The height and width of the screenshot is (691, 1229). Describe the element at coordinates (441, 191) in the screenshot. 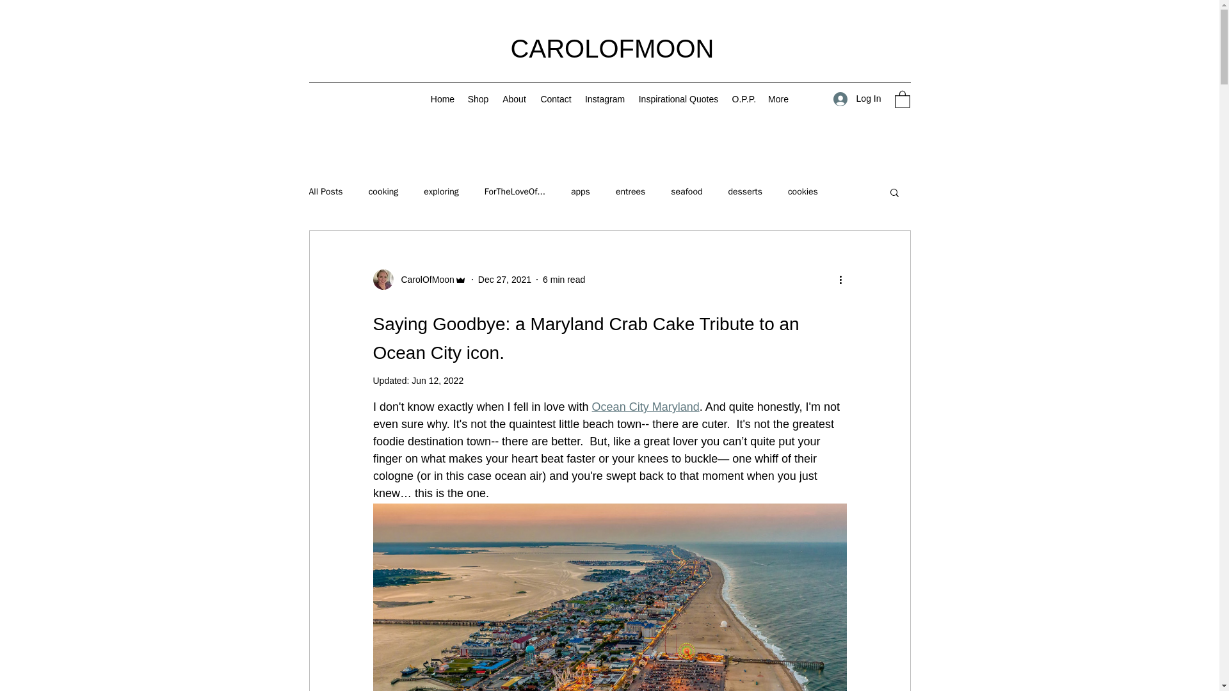

I see `exploring` at that location.